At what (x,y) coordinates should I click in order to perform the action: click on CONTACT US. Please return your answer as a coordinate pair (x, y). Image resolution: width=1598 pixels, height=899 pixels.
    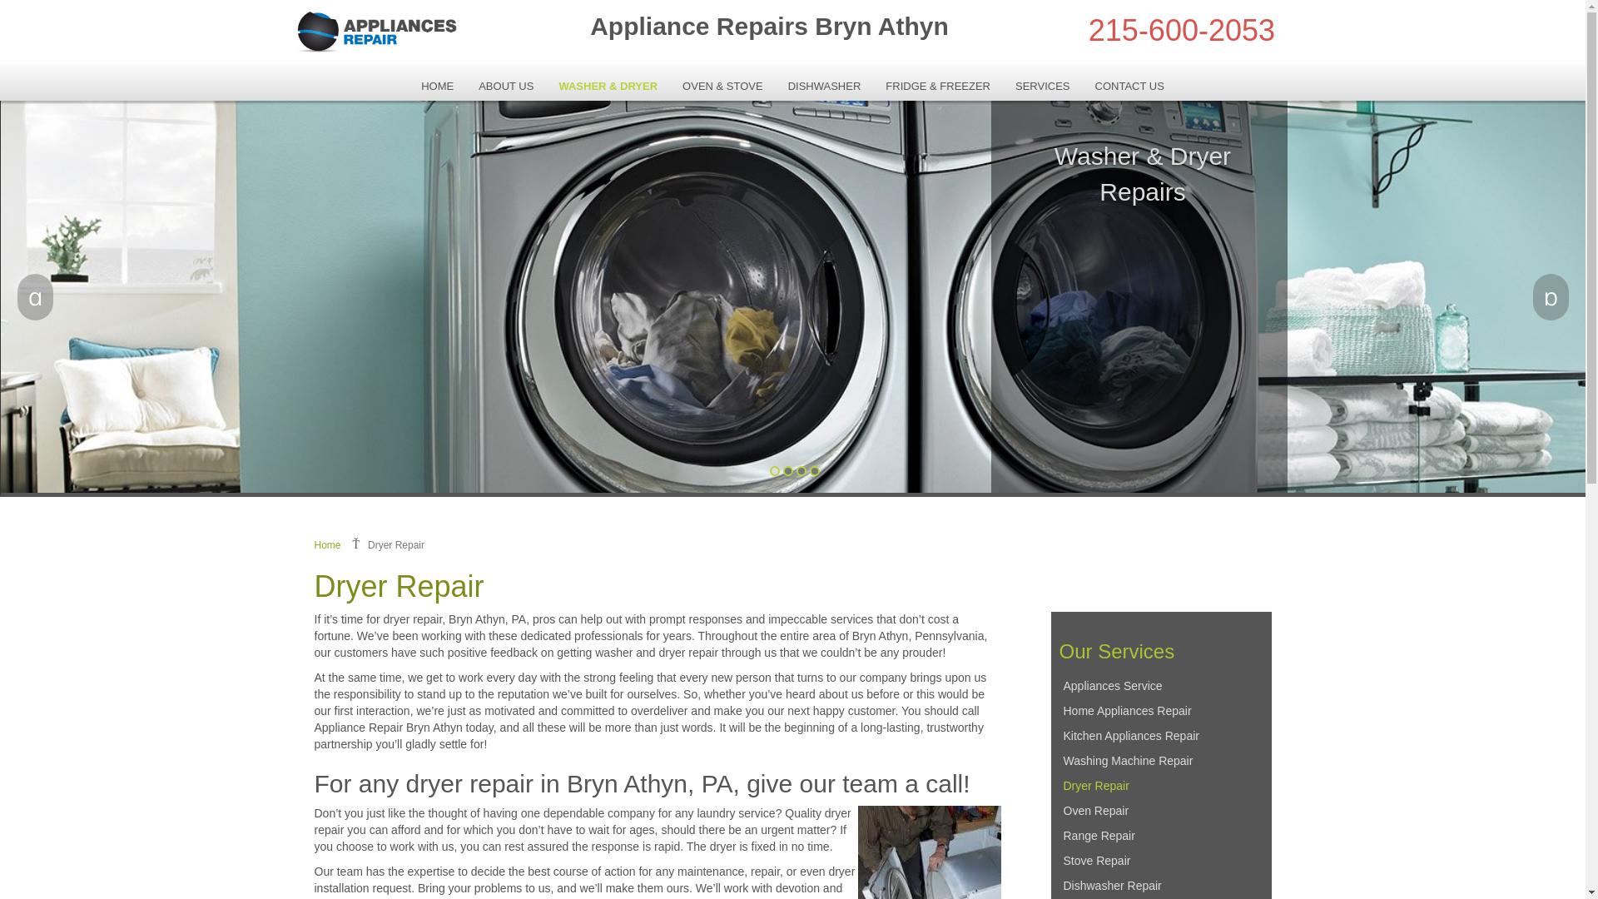
    Looking at the image, I should click on (1129, 86).